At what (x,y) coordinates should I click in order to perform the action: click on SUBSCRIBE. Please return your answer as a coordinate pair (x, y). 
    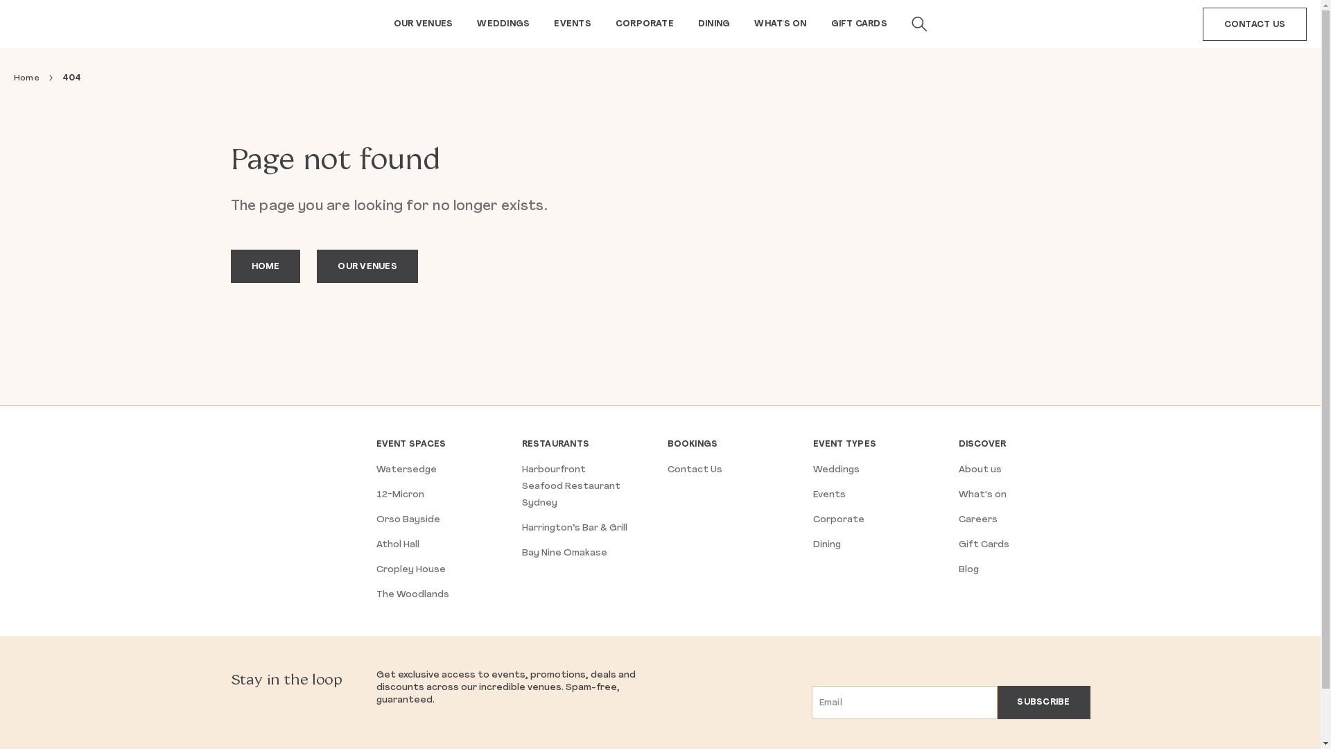
    Looking at the image, I should click on (1043, 703).